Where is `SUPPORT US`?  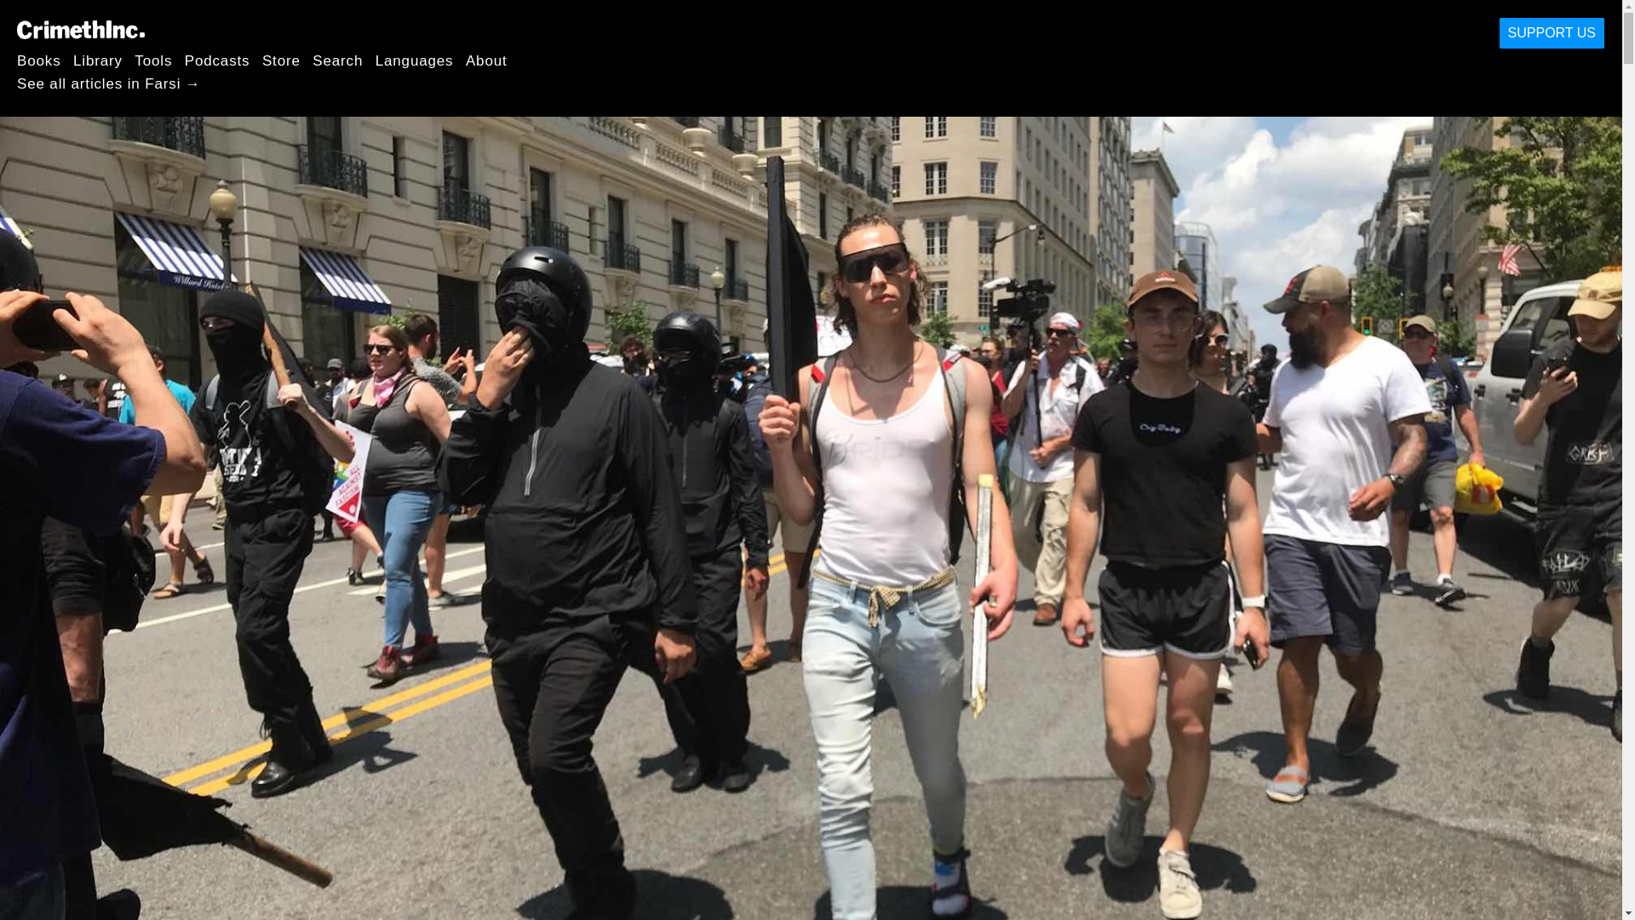
SUPPORT US is located at coordinates (1552, 33).